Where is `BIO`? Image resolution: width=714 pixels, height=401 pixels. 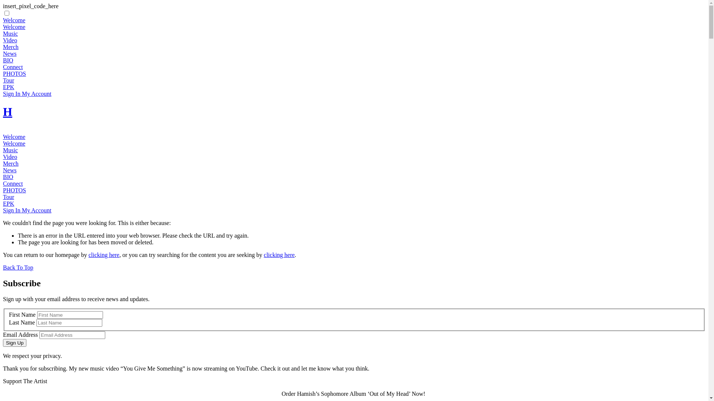
BIO is located at coordinates (8, 177).